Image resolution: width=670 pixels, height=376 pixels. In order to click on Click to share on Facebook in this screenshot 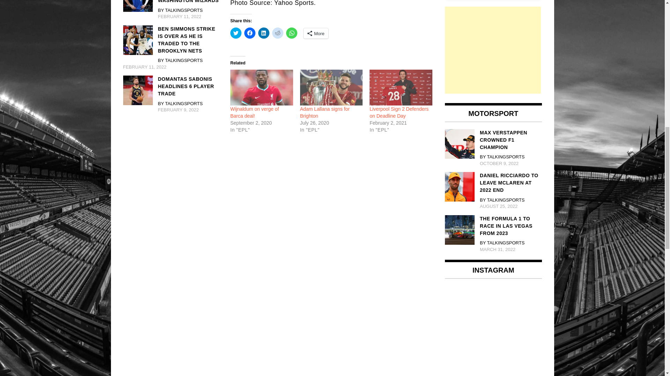, I will do `click(250, 33)`.